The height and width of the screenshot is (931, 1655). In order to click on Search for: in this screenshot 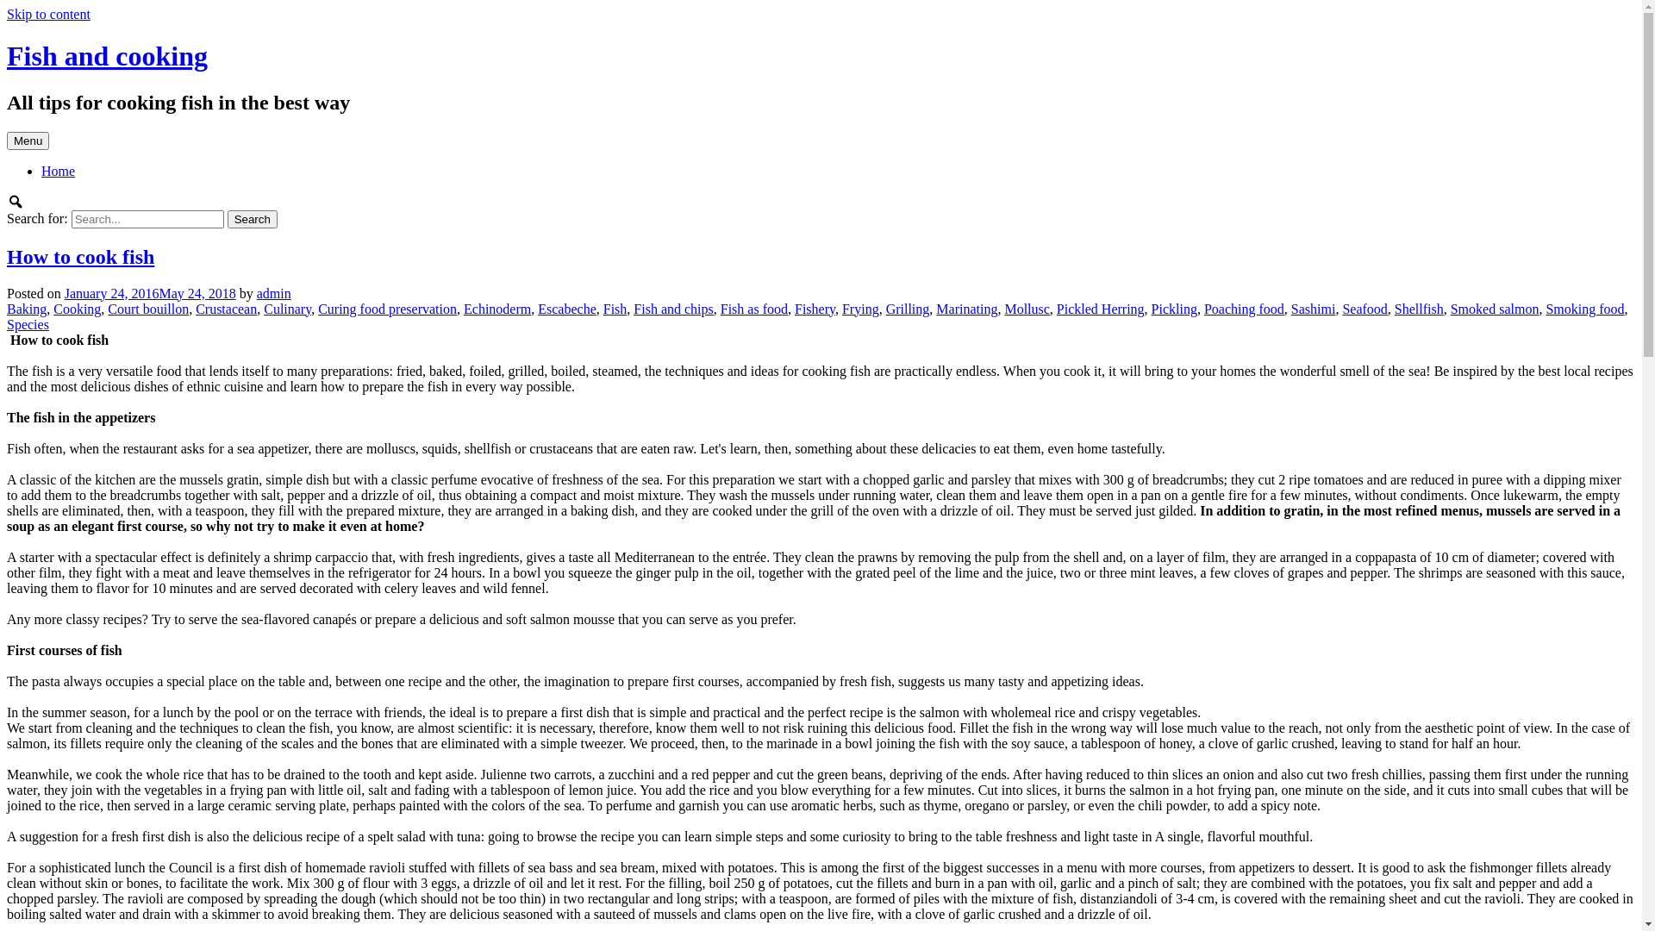, I will do `click(148, 219)`.